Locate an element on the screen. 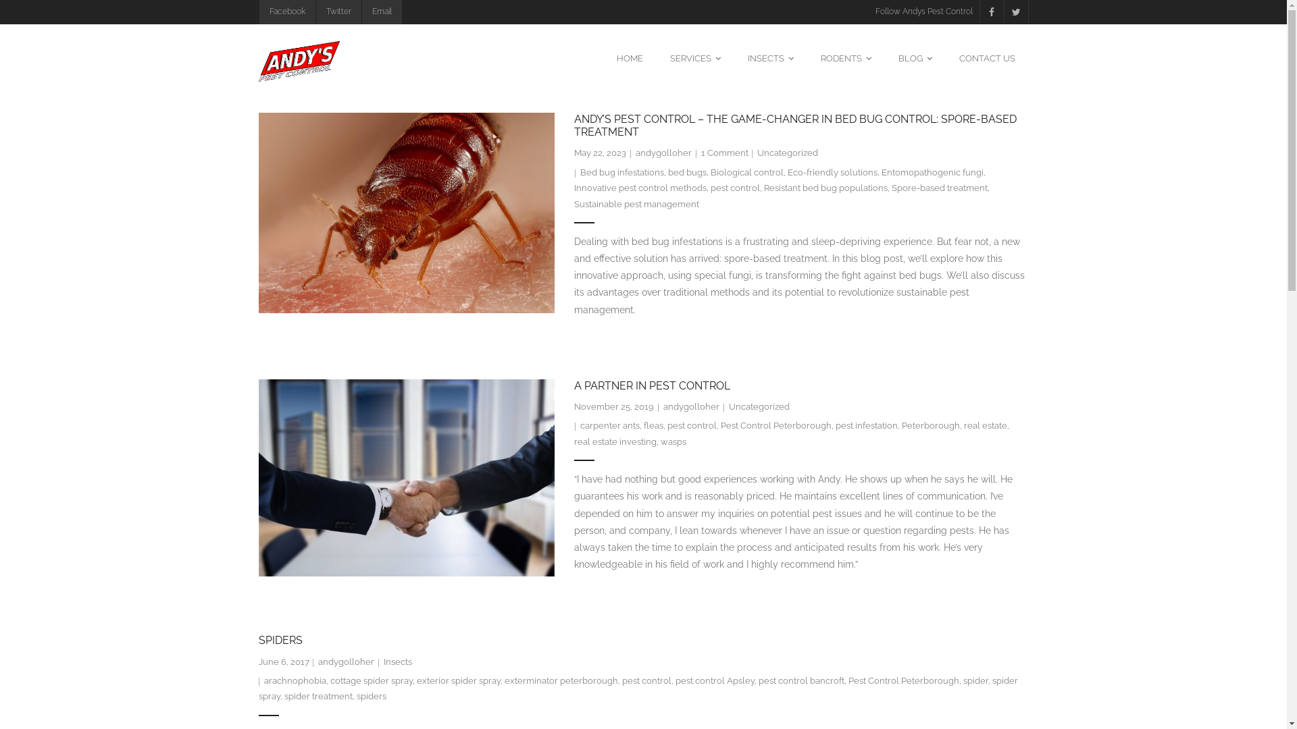 Image resolution: width=1297 pixels, height=729 pixels. Insects is located at coordinates (398, 661).